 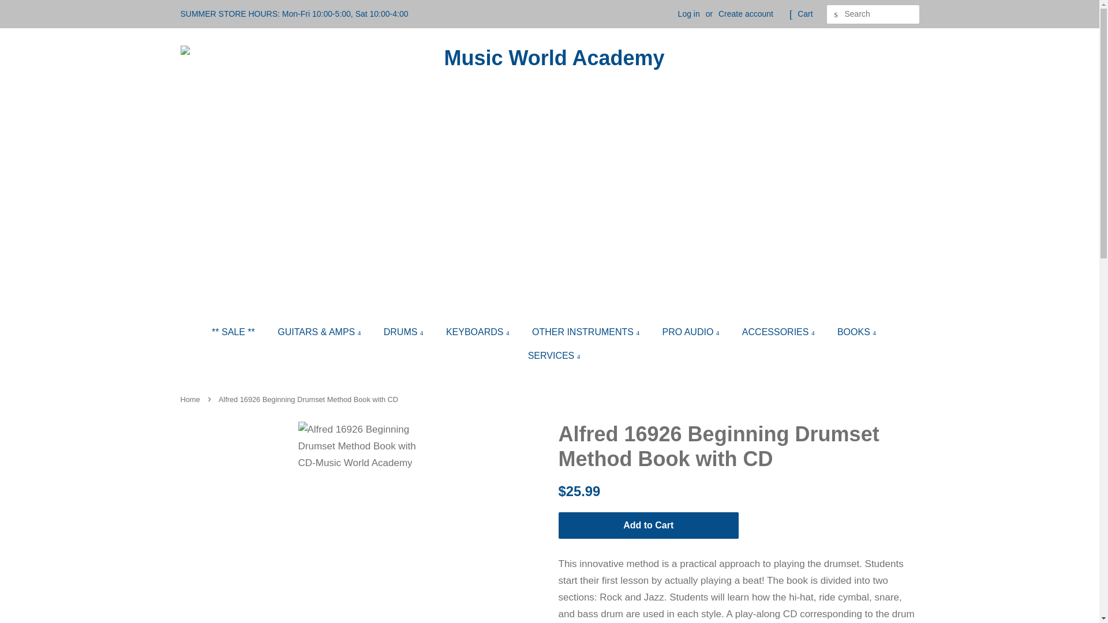 I want to click on Cart, so click(x=804, y=14).